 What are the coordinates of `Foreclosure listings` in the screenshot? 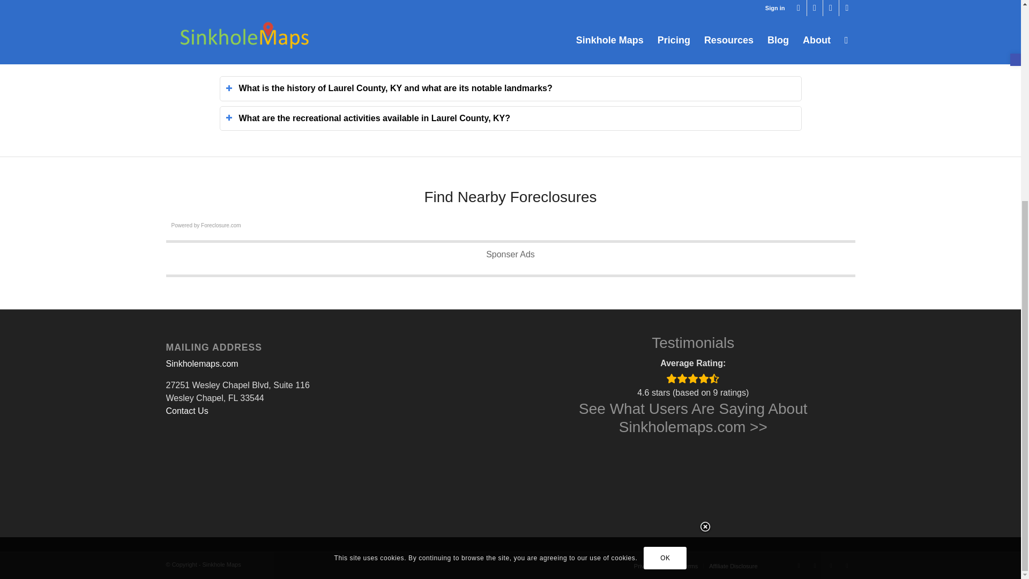 It's located at (221, 225).